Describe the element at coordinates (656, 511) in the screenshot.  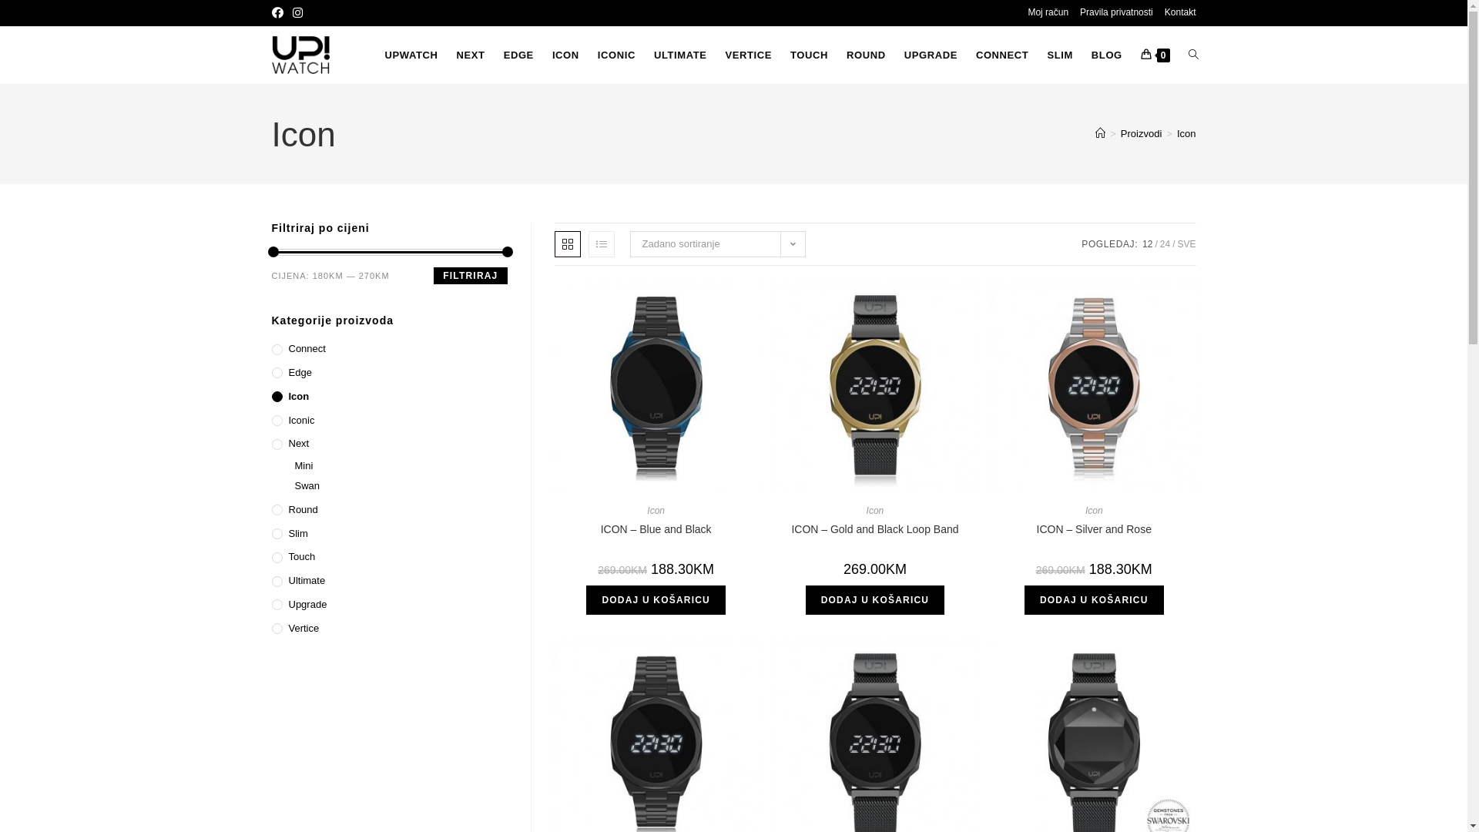
I see `Icon` at that location.